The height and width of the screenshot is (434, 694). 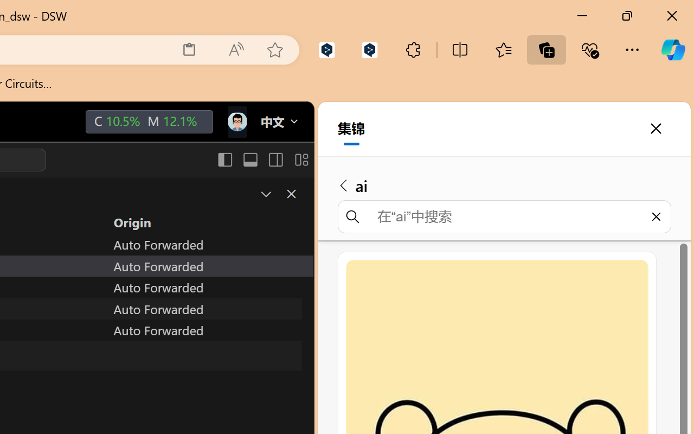 I want to click on icon, so click(x=236, y=122).